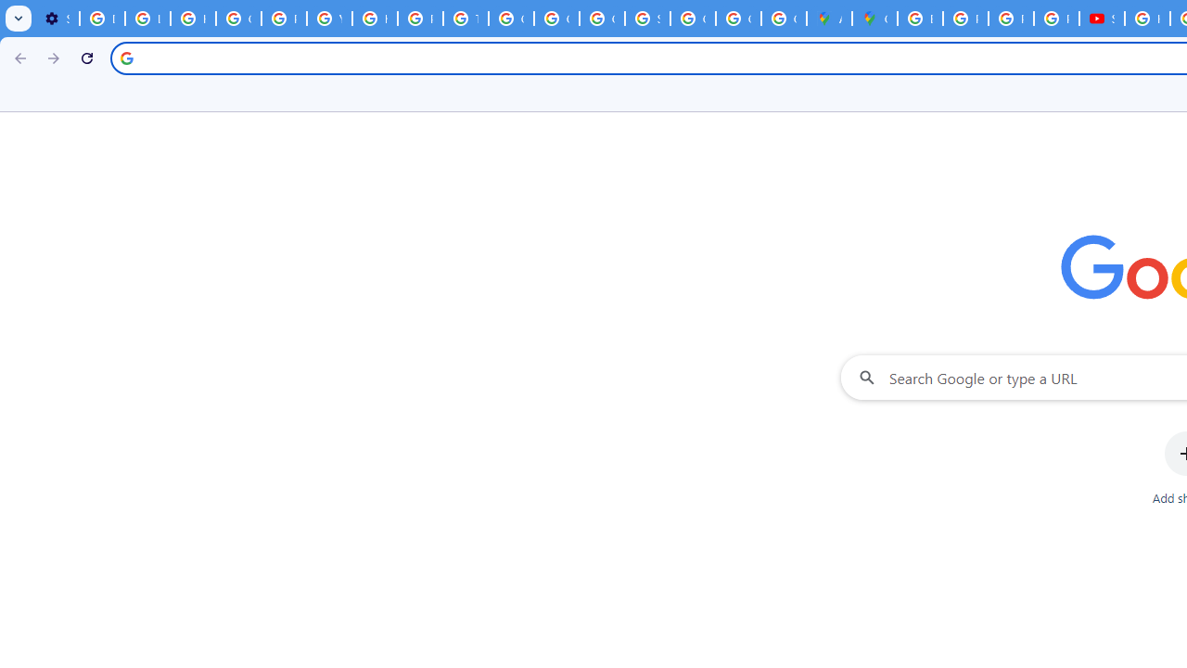 The width and height of the screenshot is (1187, 668). Describe the element at coordinates (1011, 19) in the screenshot. I see `Privacy Help Center - Policies Help` at that location.